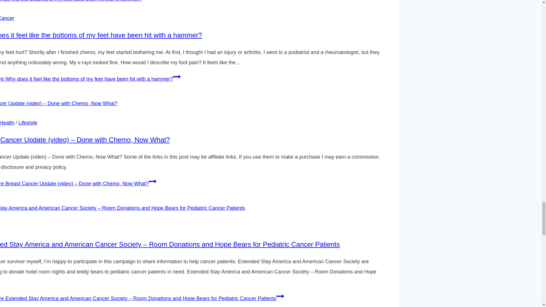 The image size is (546, 307). What do you see at coordinates (177, 77) in the screenshot?
I see `Continue` at bounding box center [177, 77].